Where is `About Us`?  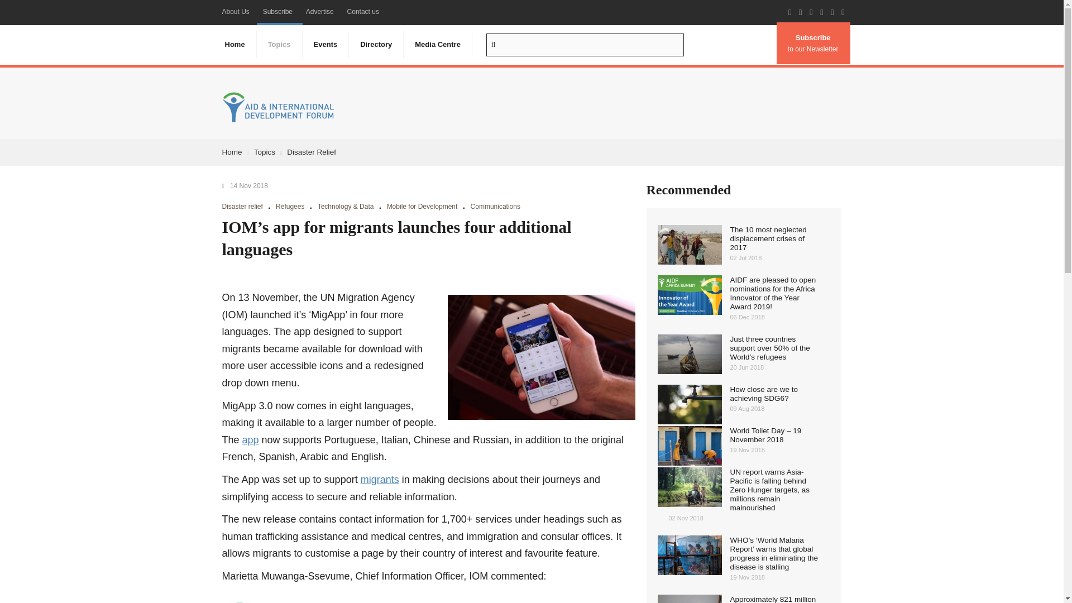 About Us is located at coordinates (236, 12).